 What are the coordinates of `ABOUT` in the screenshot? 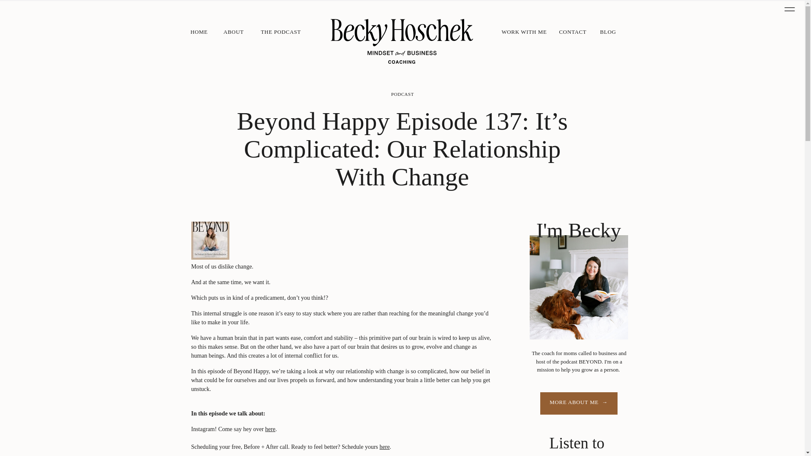 It's located at (234, 32).